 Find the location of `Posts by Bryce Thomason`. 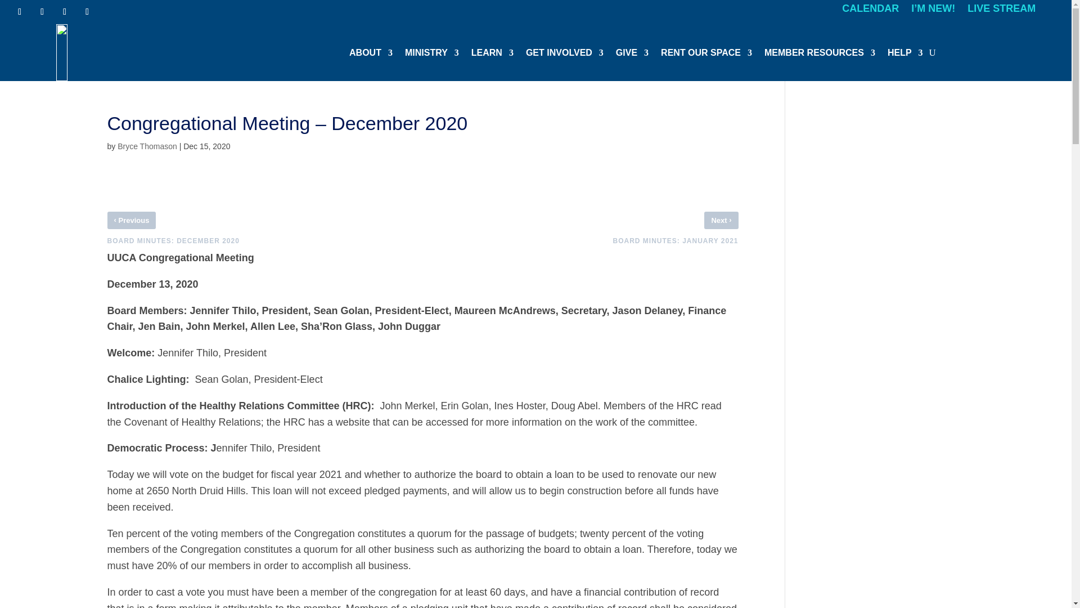

Posts by Bryce Thomason is located at coordinates (147, 146).